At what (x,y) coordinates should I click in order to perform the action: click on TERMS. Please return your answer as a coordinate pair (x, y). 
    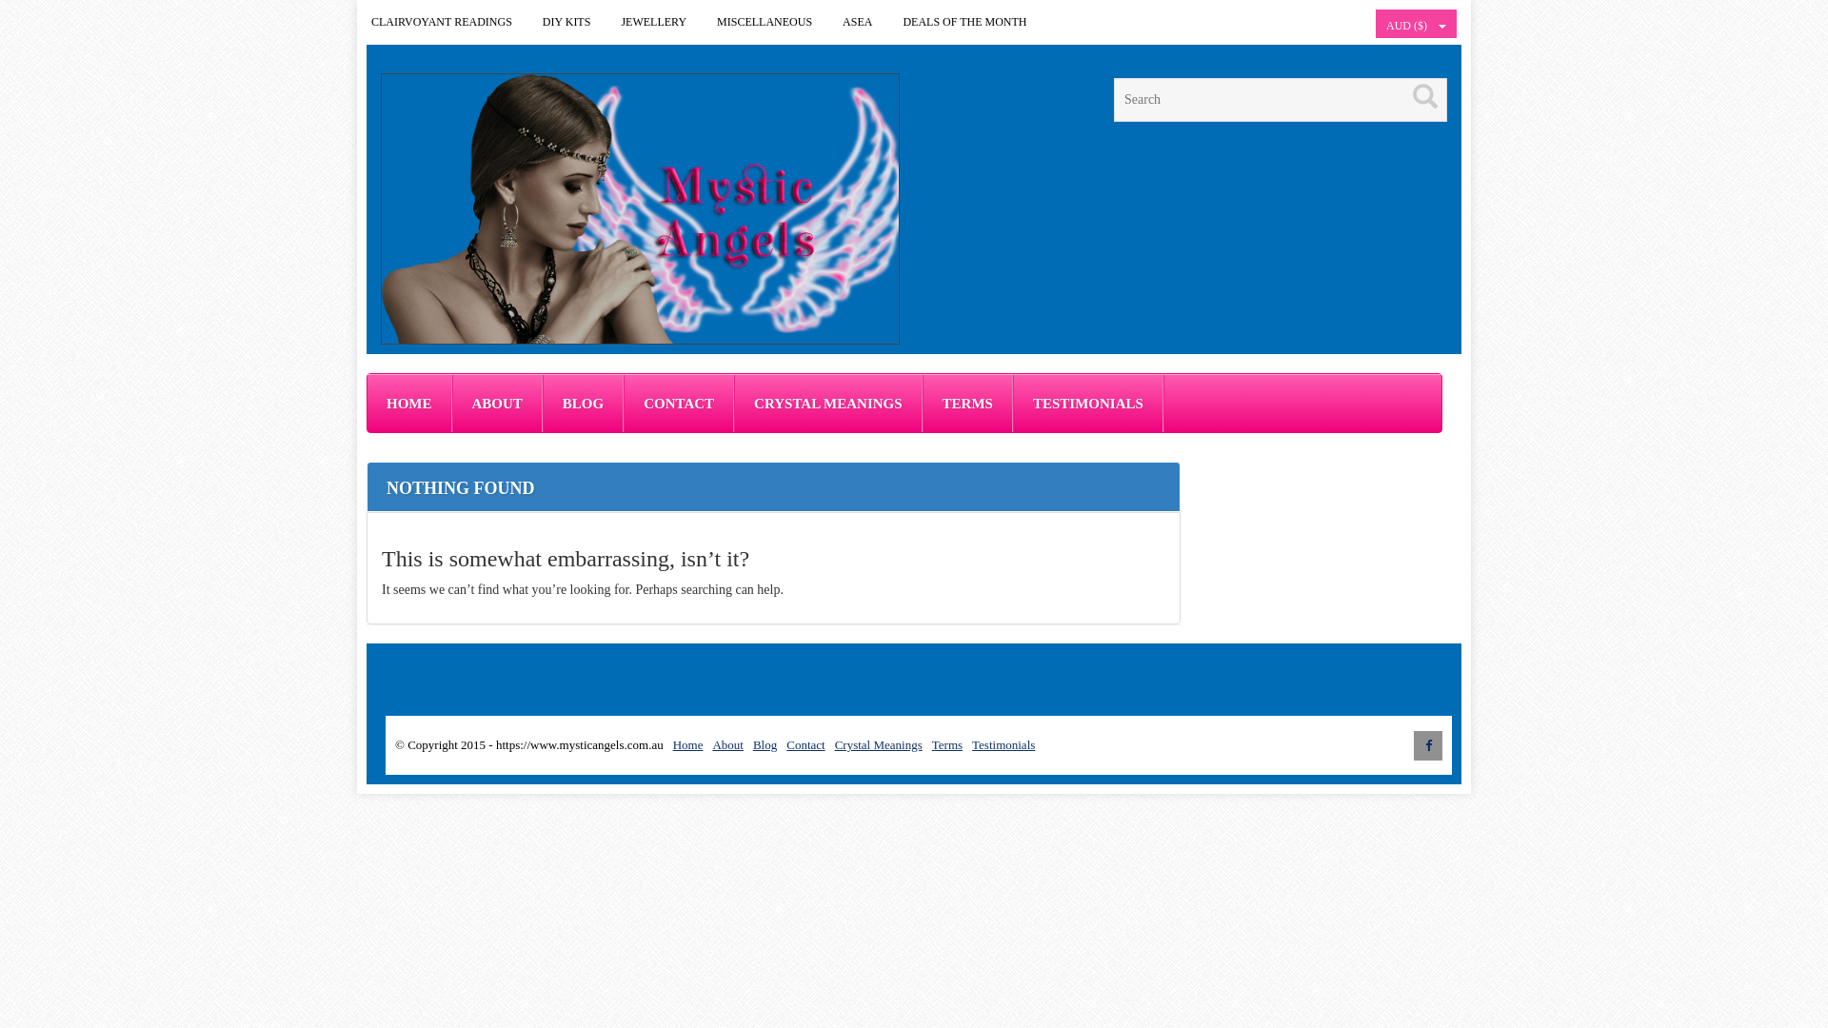
    Looking at the image, I should click on (967, 404).